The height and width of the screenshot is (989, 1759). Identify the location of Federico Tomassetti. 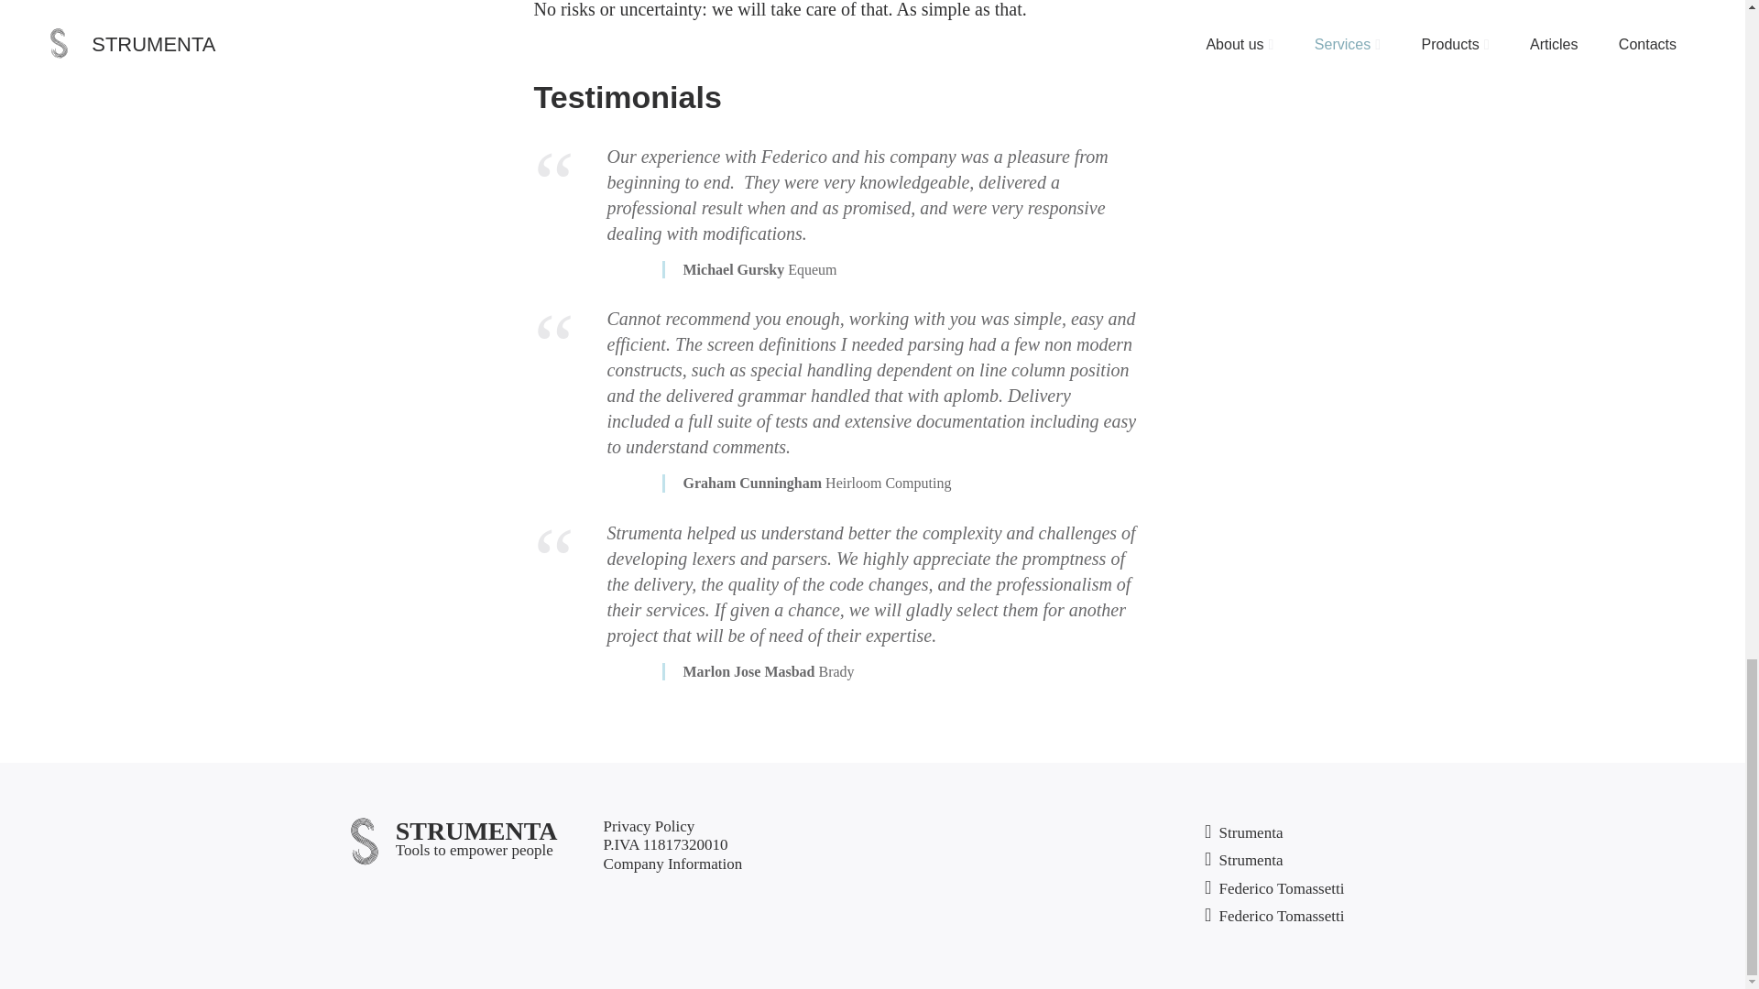
(1273, 918).